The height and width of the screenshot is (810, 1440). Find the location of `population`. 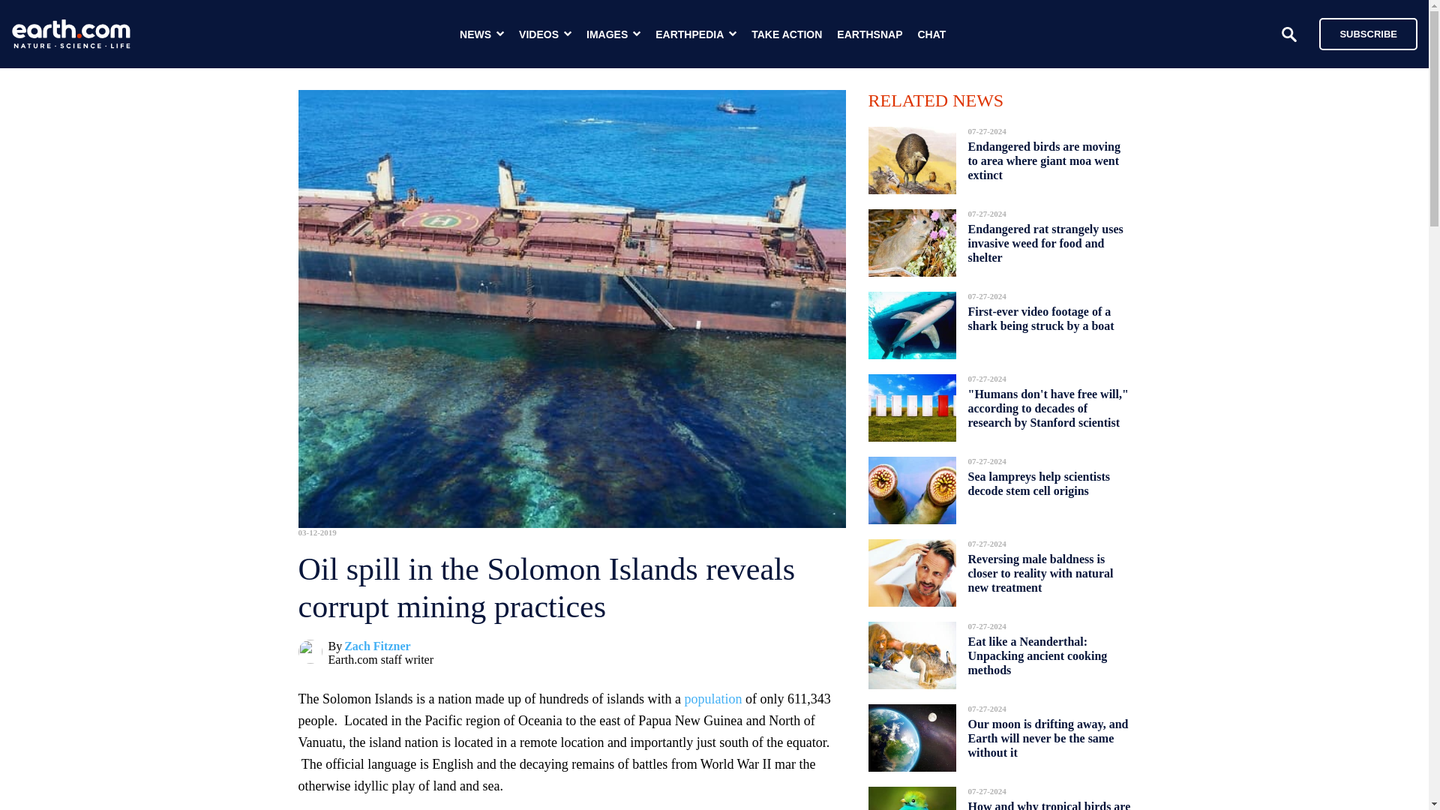

population is located at coordinates (712, 699).